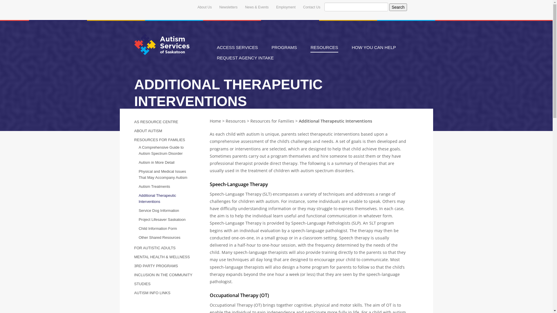  I want to click on INCLUSION IN THE COMMUNITY, so click(163, 275).